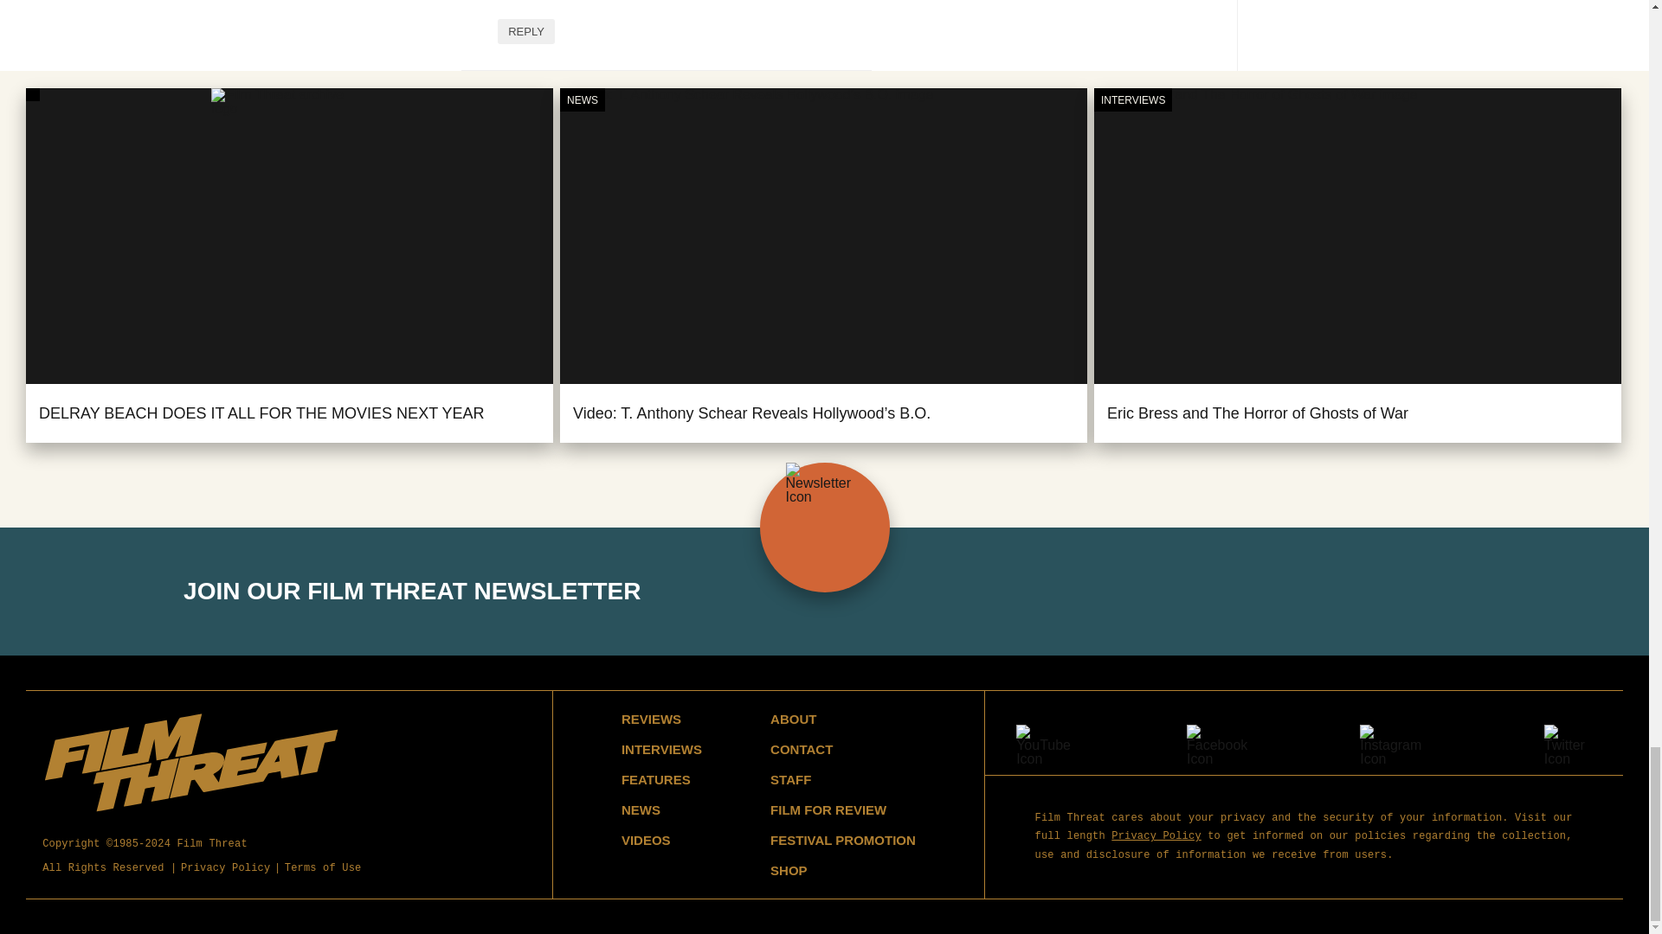 The height and width of the screenshot is (934, 1662). Describe the element at coordinates (261, 413) in the screenshot. I see `DELRAY BEACH DOES IT ALL FOR THE MOVIES NEXT YEAR` at that location.